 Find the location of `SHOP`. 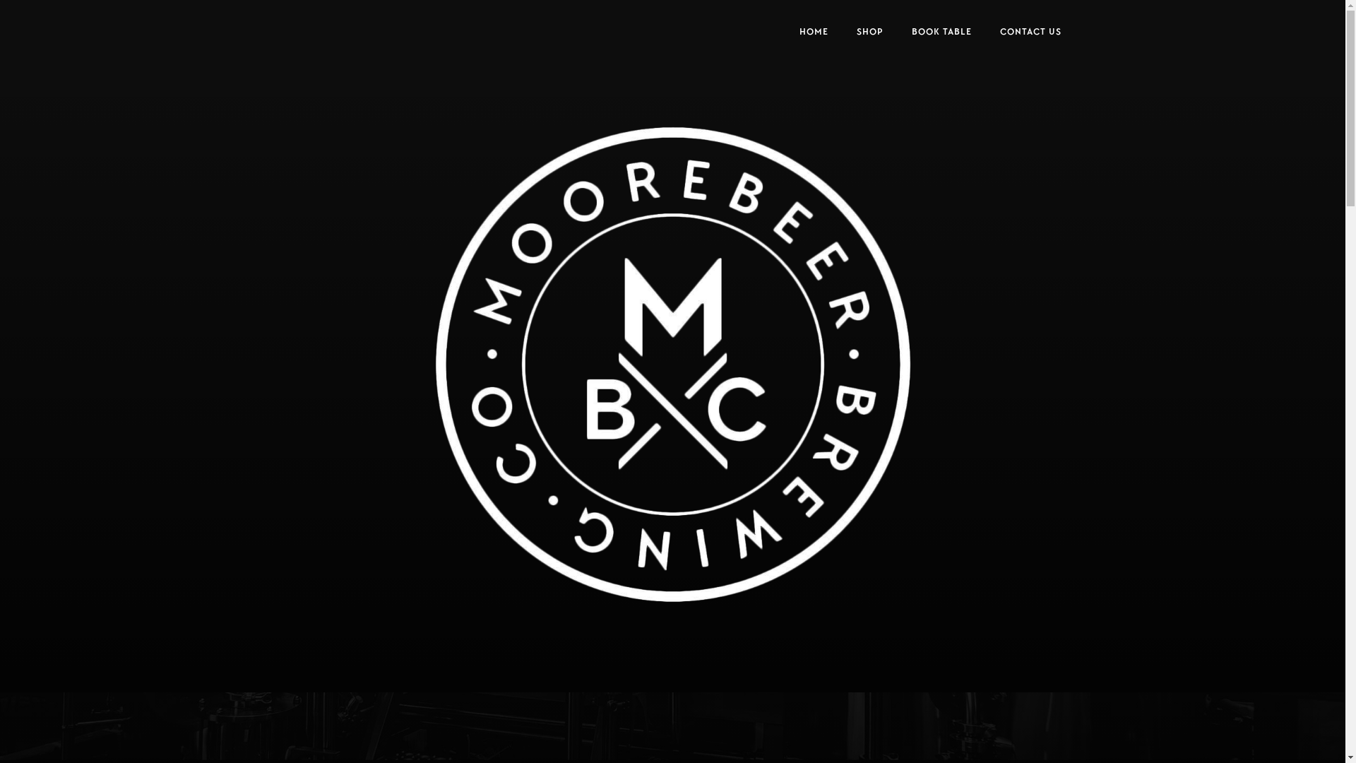

SHOP is located at coordinates (869, 33).